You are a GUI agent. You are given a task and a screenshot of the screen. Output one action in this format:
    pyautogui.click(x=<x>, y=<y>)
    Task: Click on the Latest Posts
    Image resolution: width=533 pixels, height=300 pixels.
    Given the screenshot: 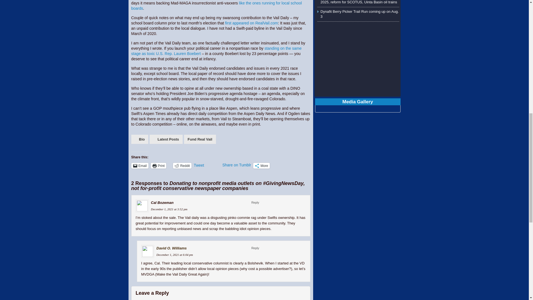 What is the action you would take?
    pyautogui.click(x=166, y=139)
    